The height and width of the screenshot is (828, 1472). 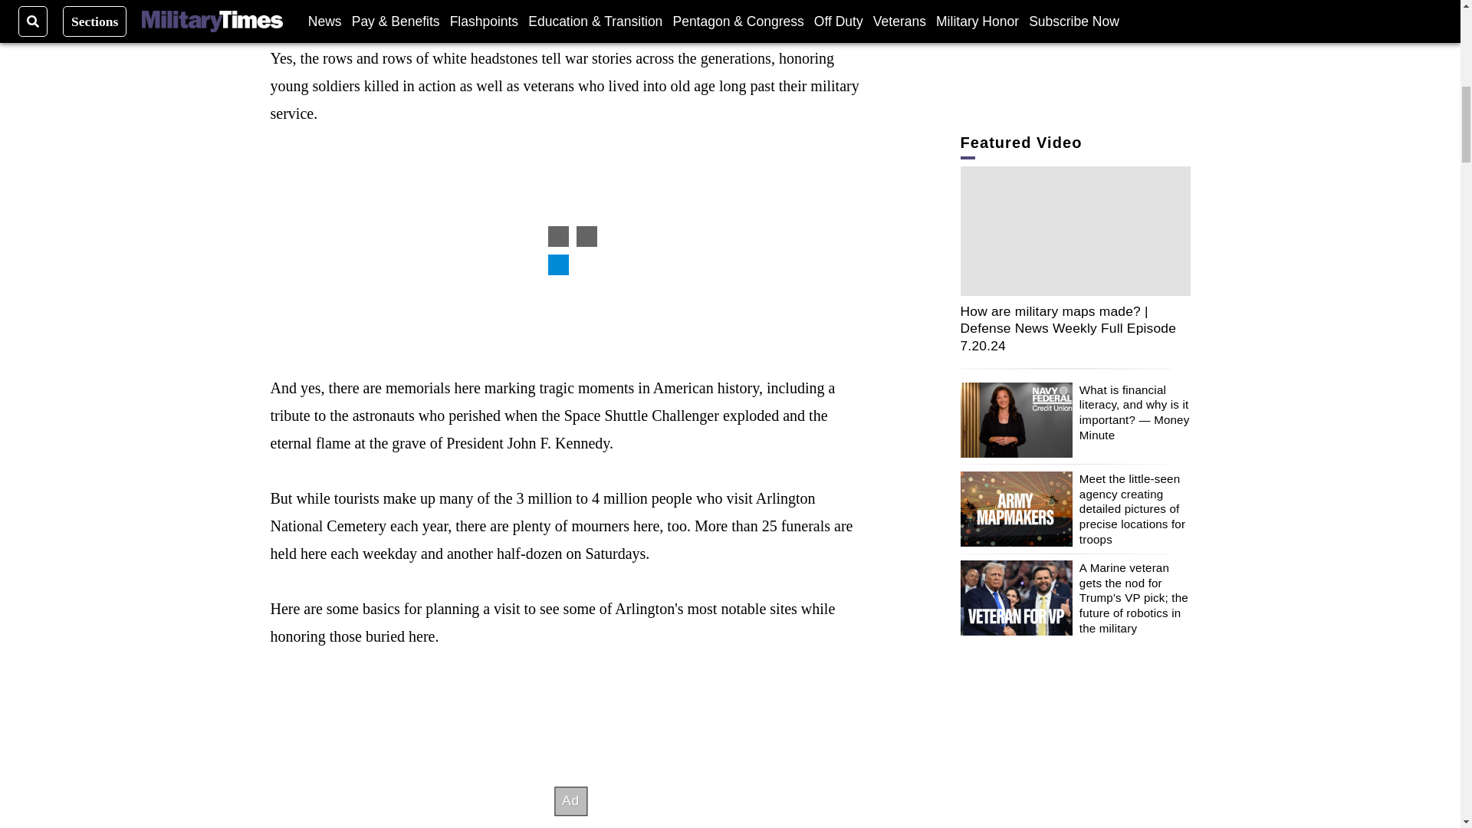 I want to click on 3rd party ad content, so click(x=570, y=250).